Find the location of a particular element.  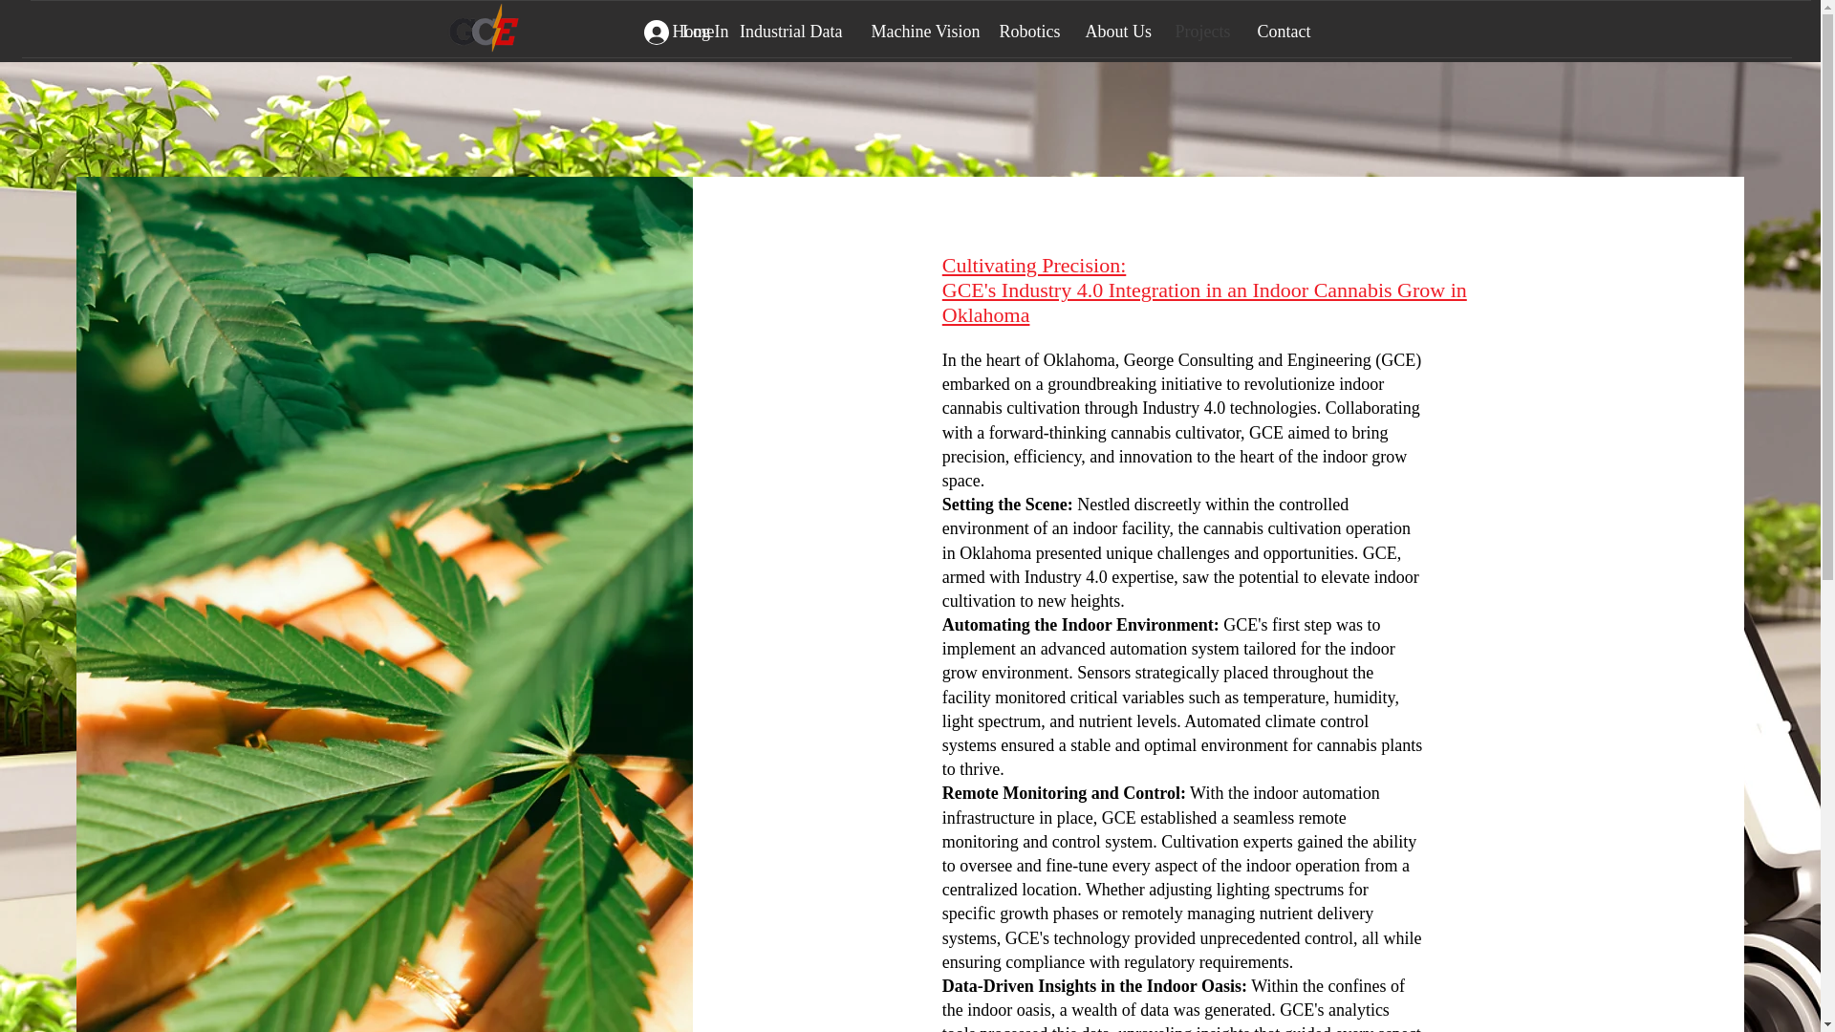

Industrial Data is located at coordinates (790, 21).